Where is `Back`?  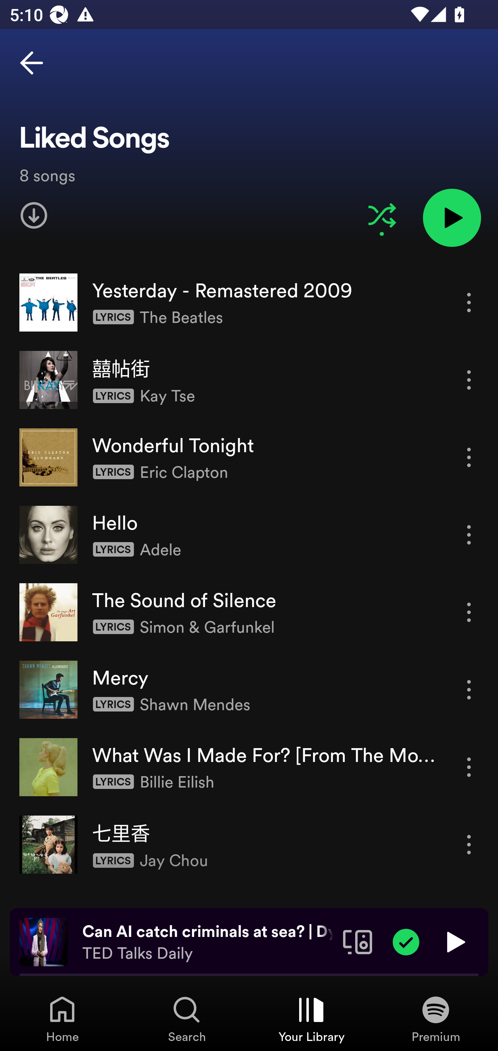
Back is located at coordinates (31, 63).